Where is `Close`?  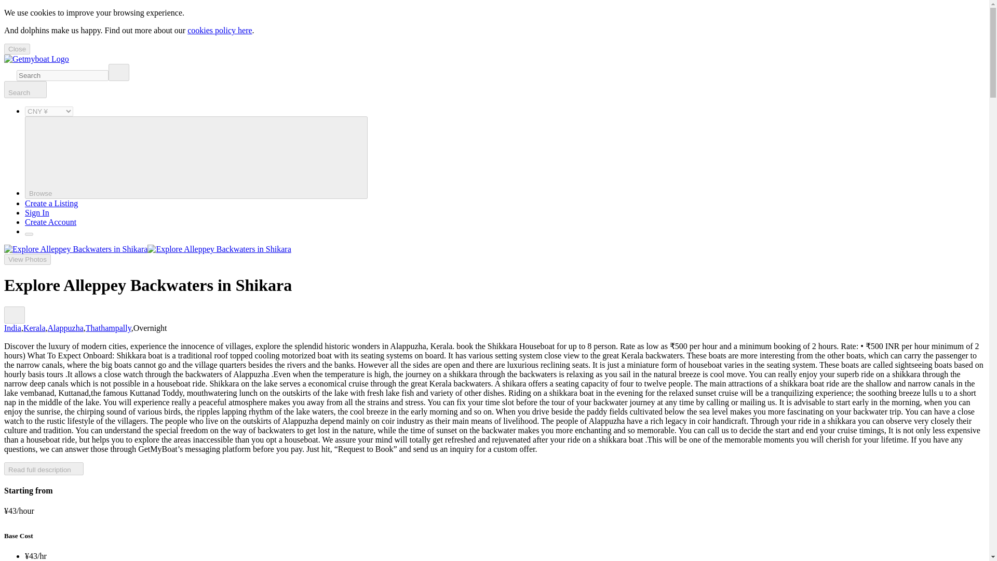 Close is located at coordinates (17, 49).